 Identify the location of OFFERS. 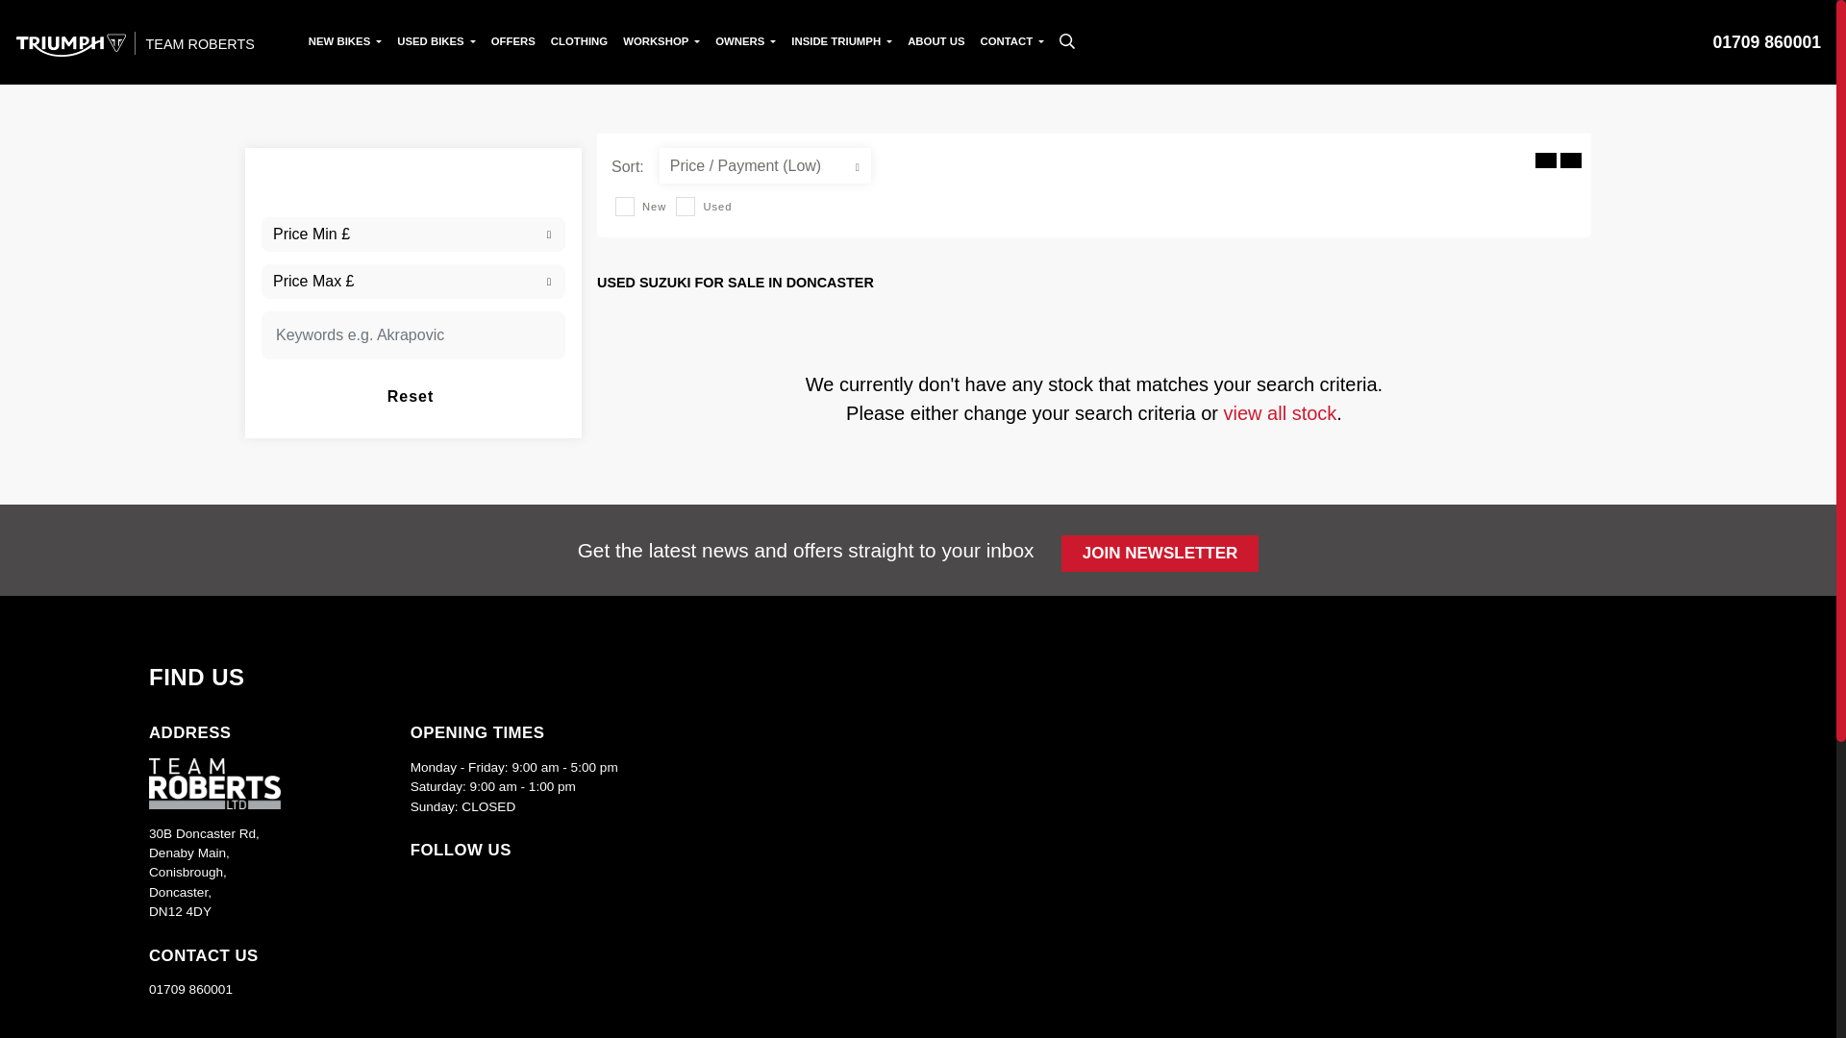
(513, 42).